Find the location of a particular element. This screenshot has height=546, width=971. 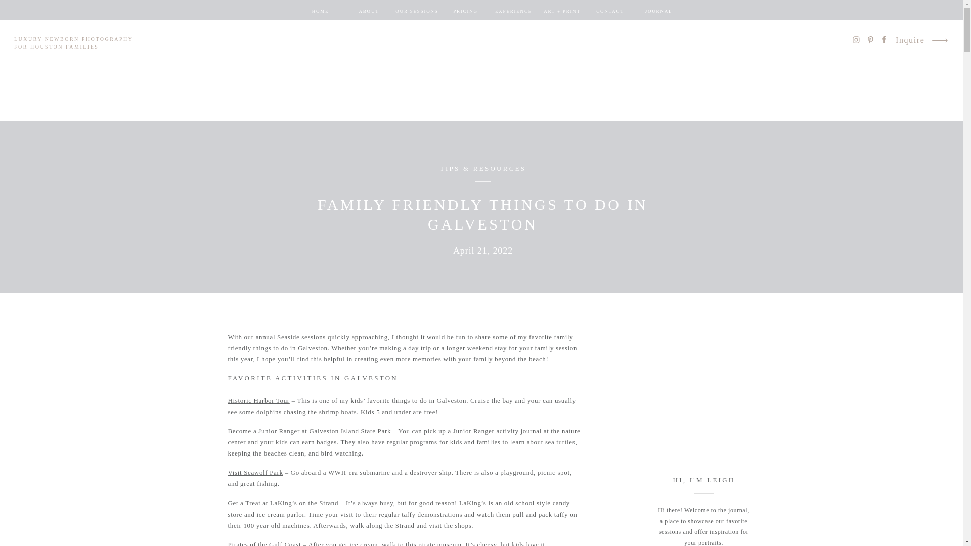

JOURNAL is located at coordinates (658, 12).